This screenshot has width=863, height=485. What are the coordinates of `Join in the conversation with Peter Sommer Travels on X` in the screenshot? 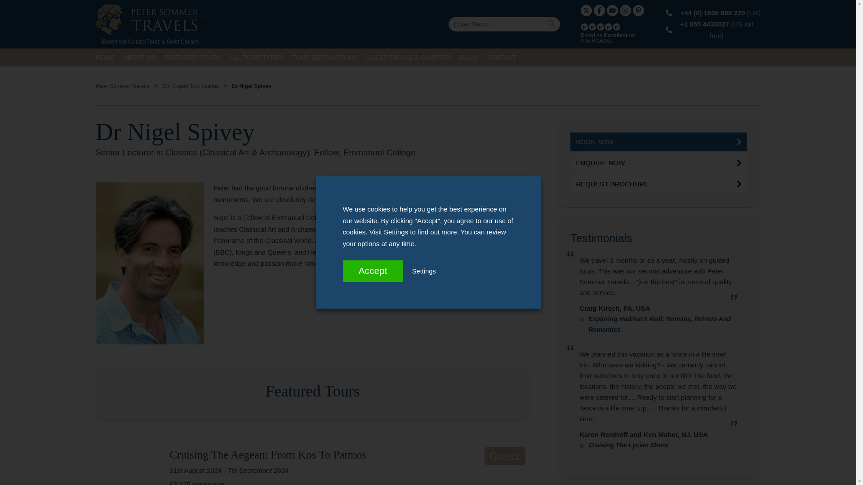 It's located at (586, 10).